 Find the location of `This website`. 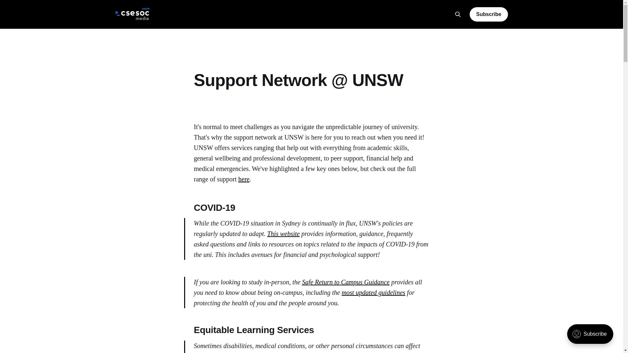

This website is located at coordinates (283, 234).